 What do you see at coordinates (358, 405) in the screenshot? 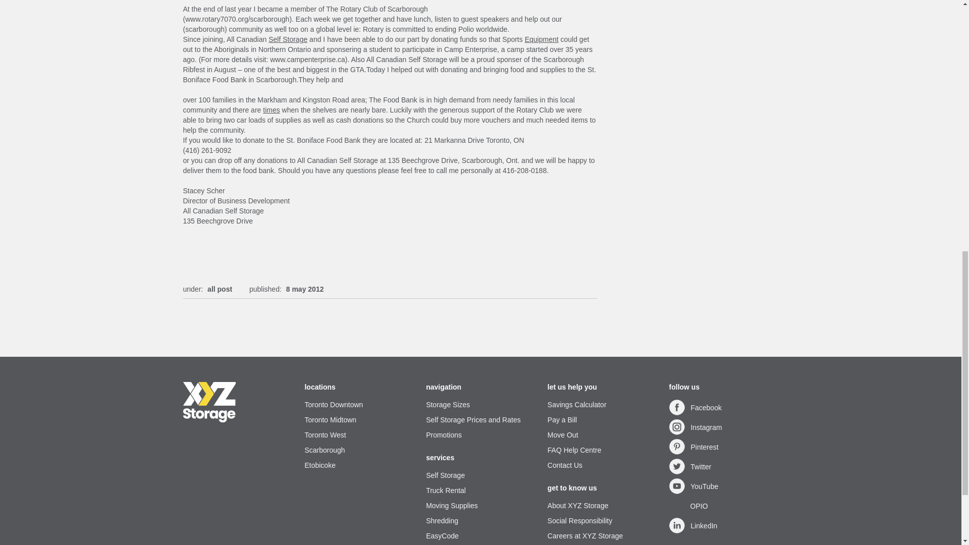
I see `Toronto Downtown` at bounding box center [358, 405].